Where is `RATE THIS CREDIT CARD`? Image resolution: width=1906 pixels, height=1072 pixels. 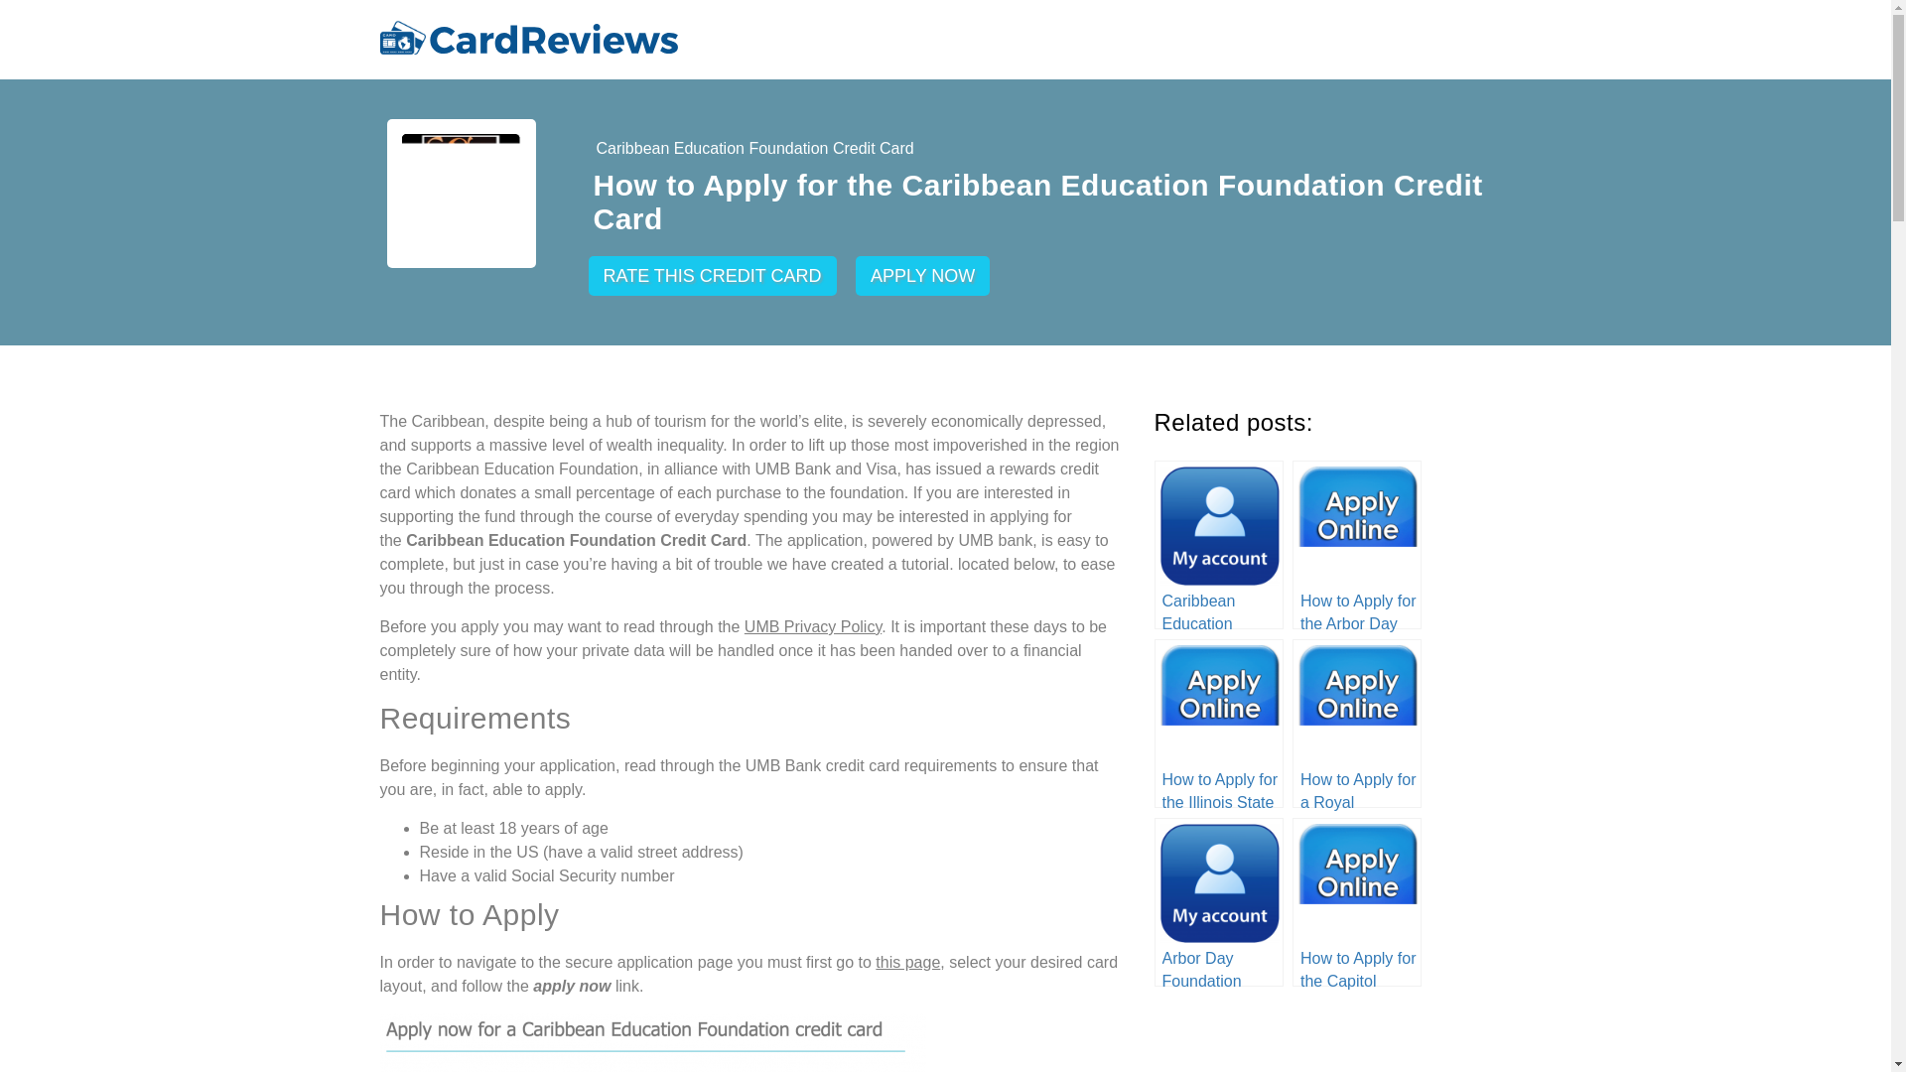
RATE THIS CREDIT CARD is located at coordinates (711, 276).